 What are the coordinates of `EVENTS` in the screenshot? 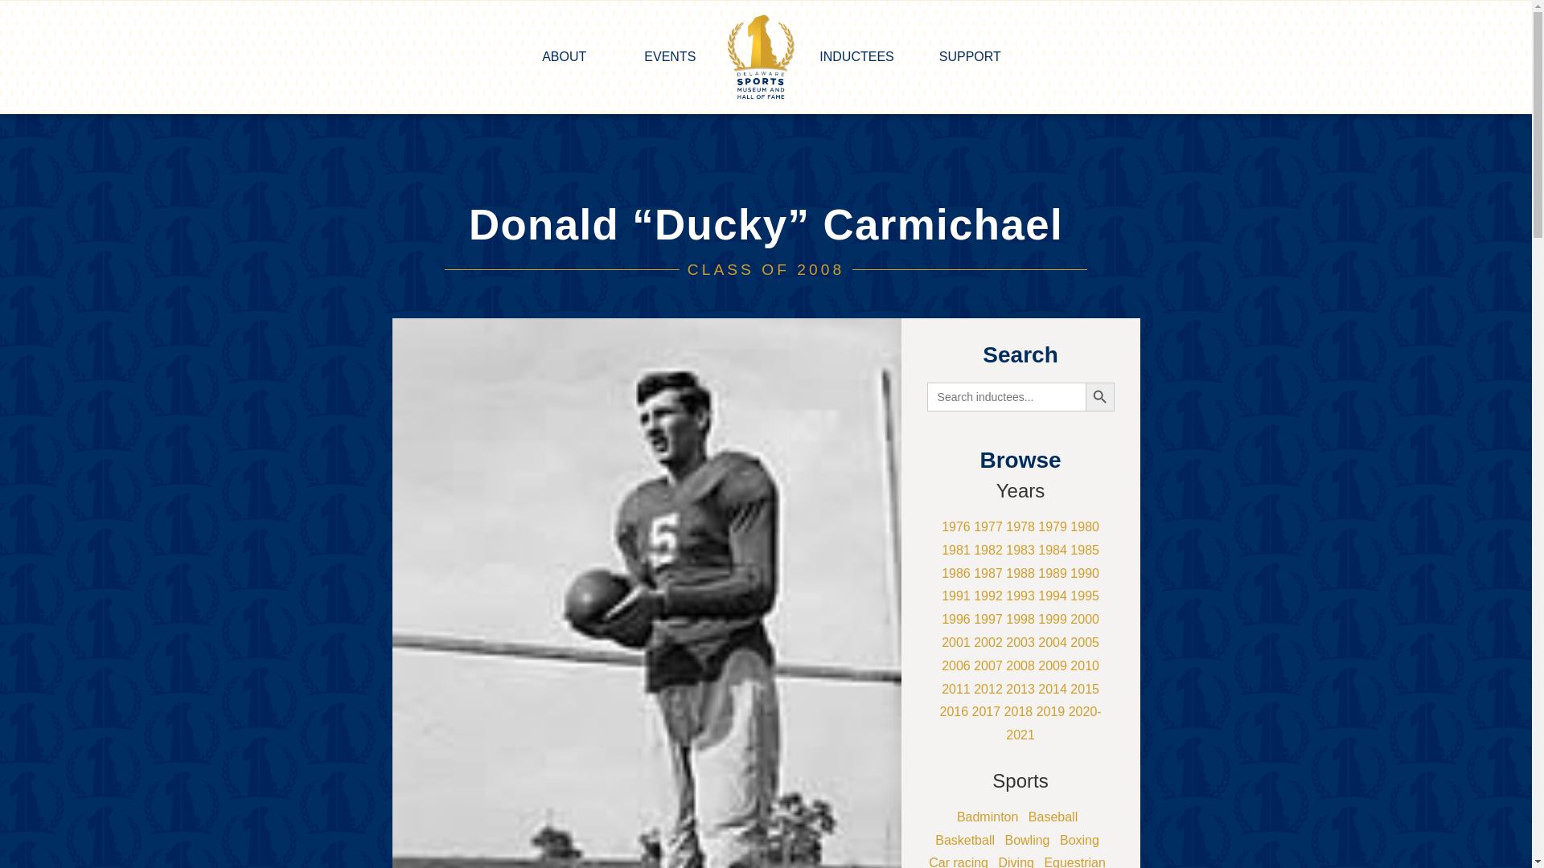 It's located at (669, 56).